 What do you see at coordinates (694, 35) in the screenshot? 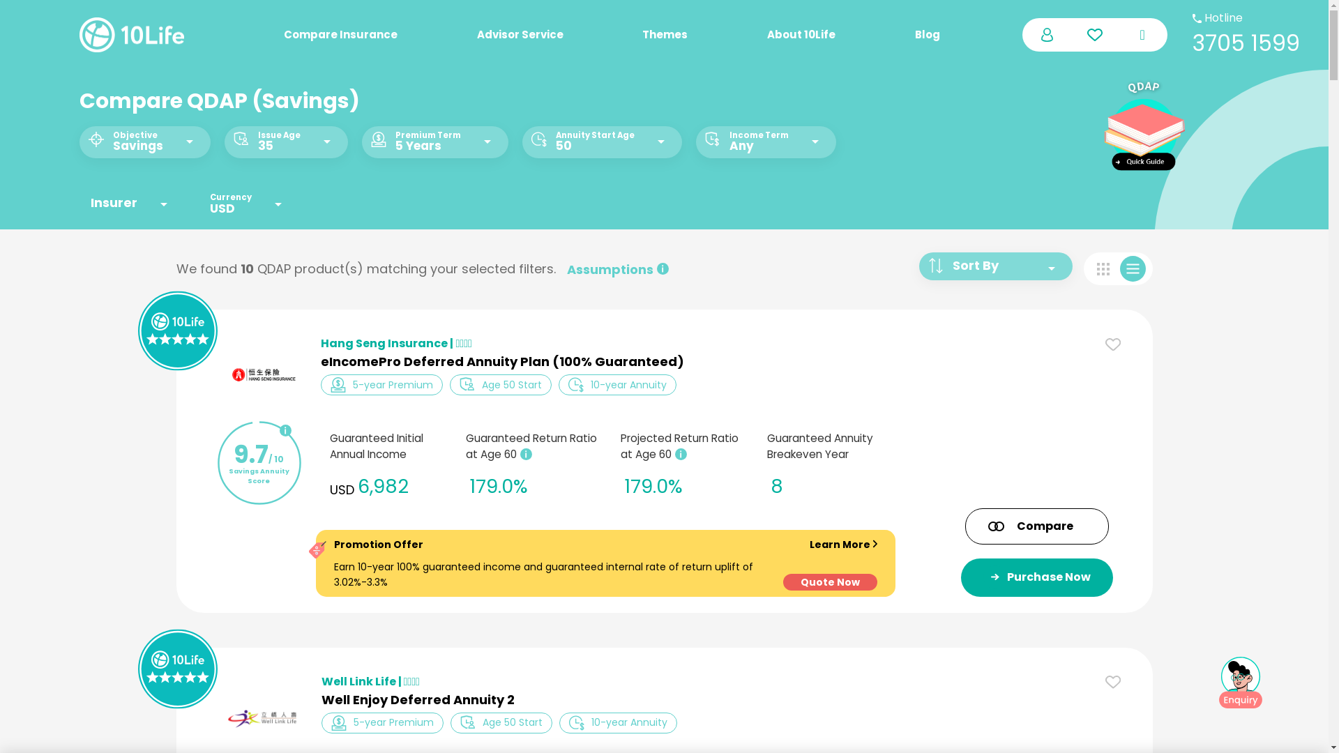
I see `Themes` at bounding box center [694, 35].